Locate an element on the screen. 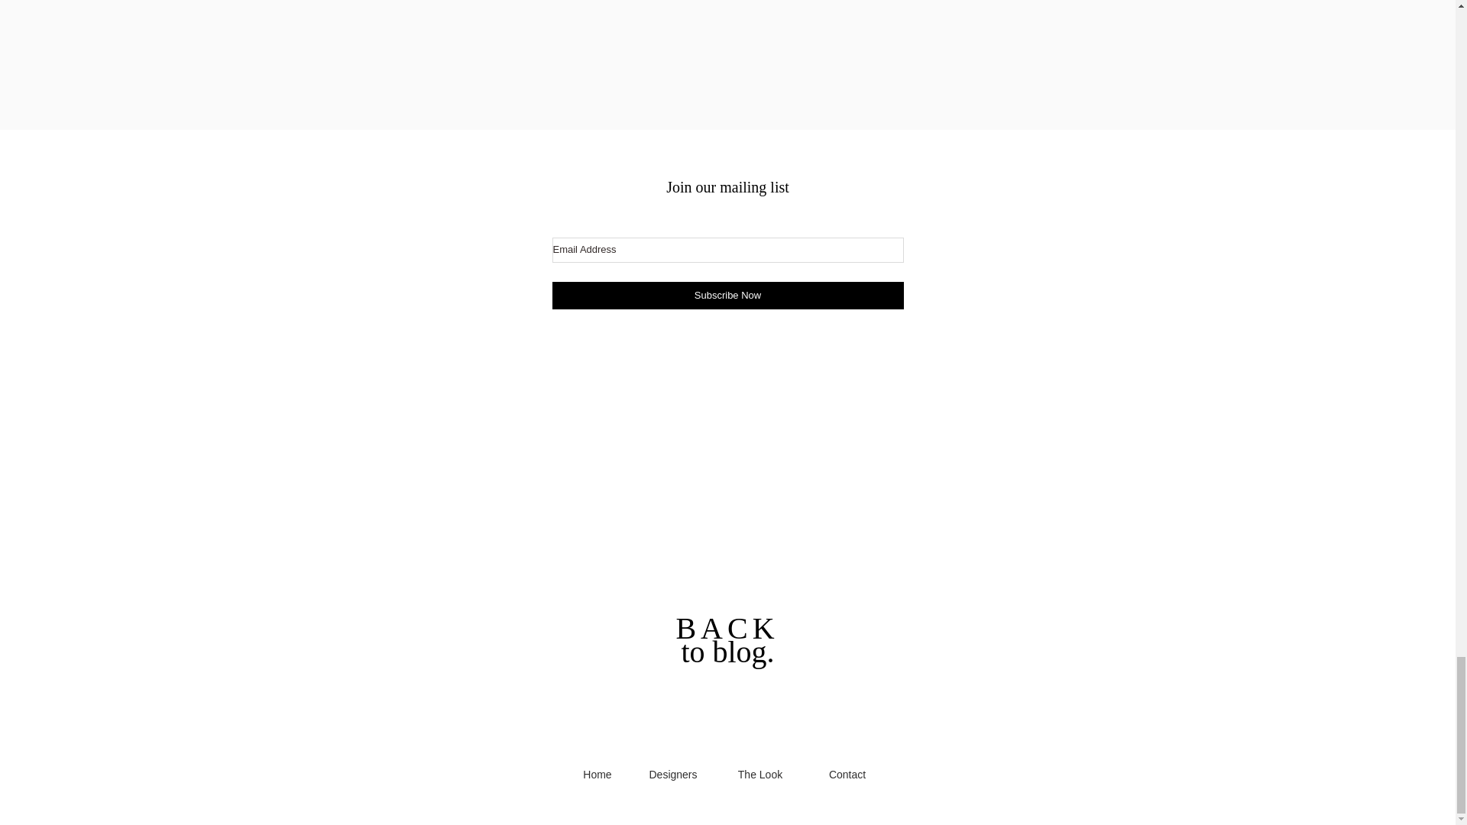  Designers is located at coordinates (672, 774).